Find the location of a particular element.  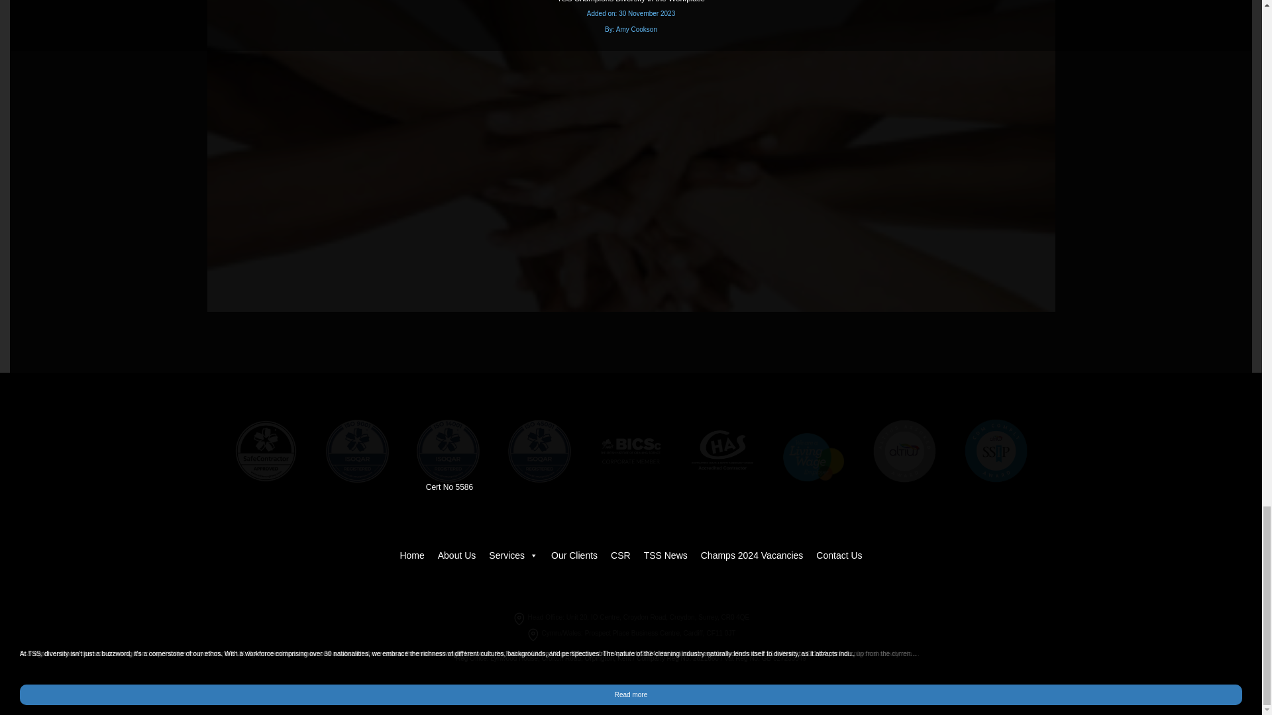

Contact Us is located at coordinates (839, 555).